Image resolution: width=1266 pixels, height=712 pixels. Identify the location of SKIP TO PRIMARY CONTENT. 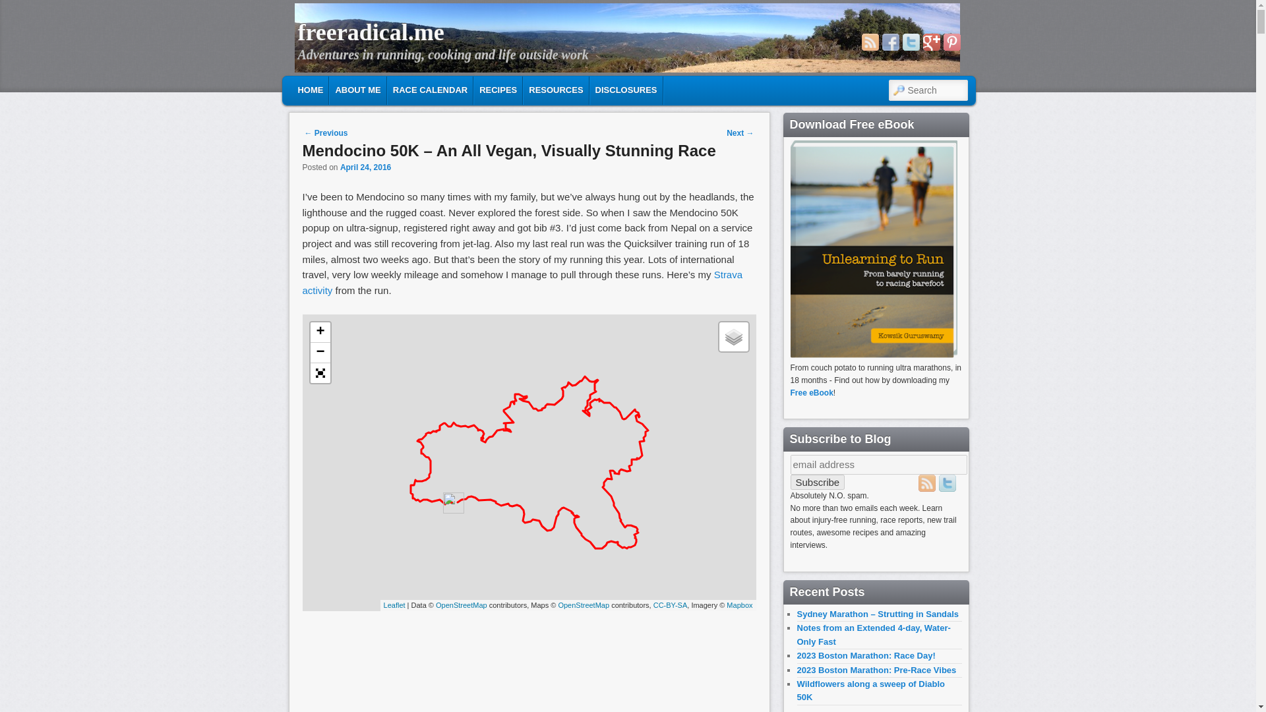
(367, 88).